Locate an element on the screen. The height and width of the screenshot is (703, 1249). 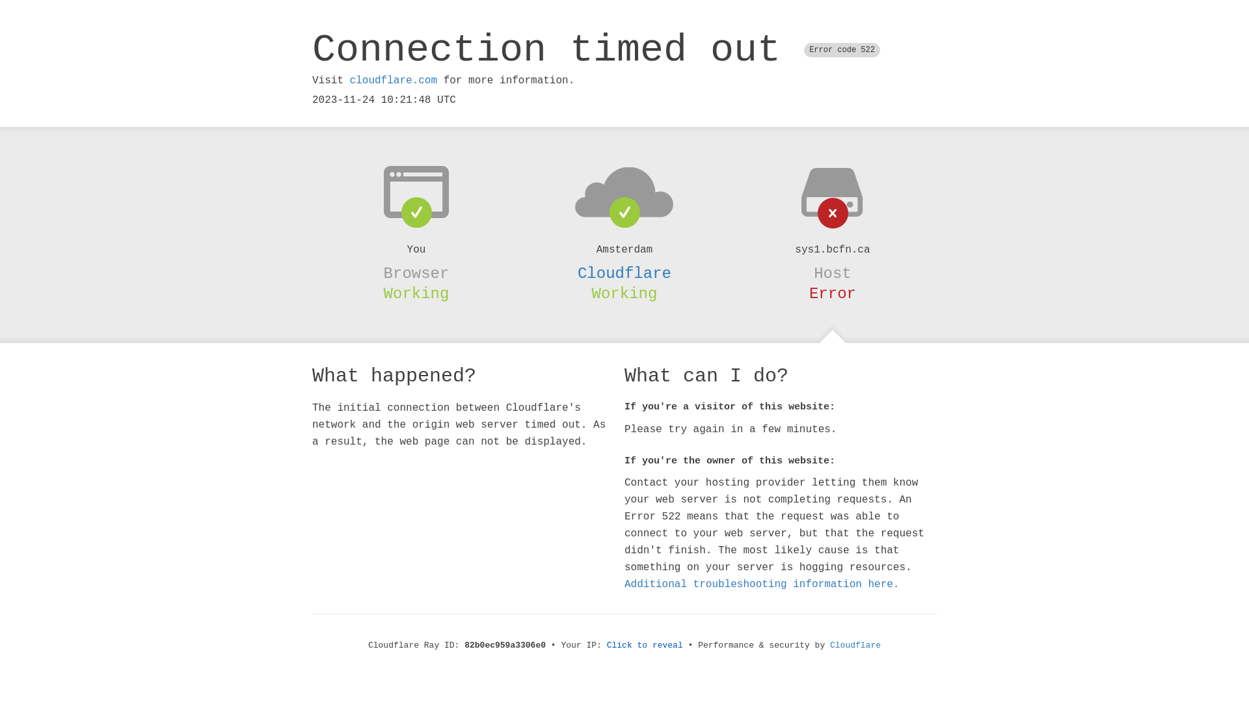
Click to reveal is located at coordinates (645, 646).